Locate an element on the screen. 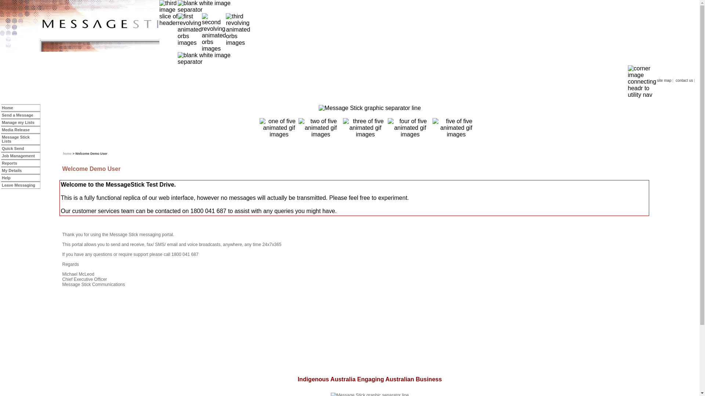 The height and width of the screenshot is (396, 705). Message Stick Communications is located at coordinates (214, 7).